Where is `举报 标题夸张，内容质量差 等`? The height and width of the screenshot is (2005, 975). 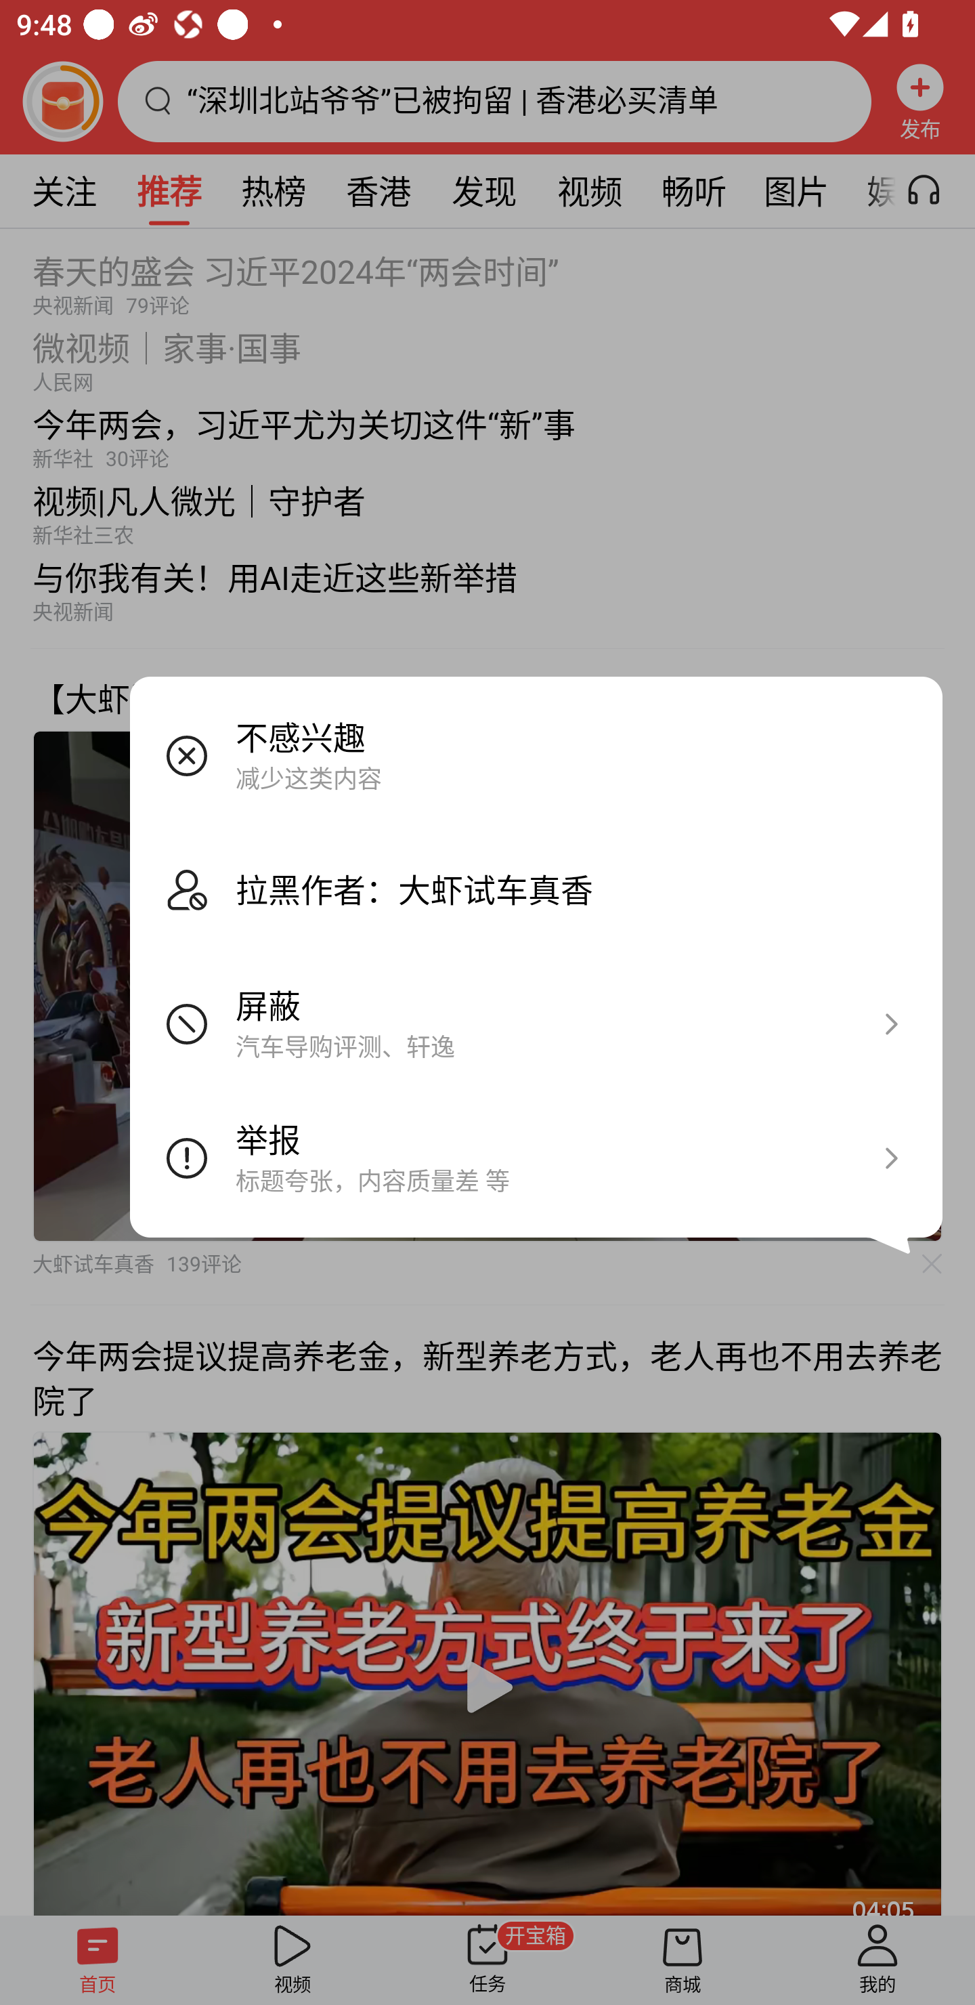
举报 标题夸张，内容质量差 等 is located at coordinates (536, 1158).